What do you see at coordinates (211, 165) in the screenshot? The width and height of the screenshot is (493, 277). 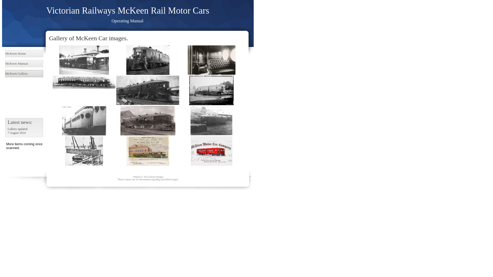 I see `McKeen Motor Car Company letterhead. Courtesy Bruce Payne` at bounding box center [211, 165].